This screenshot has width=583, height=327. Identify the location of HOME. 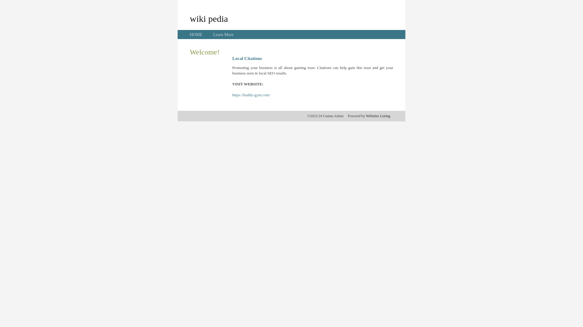
(196, 35).